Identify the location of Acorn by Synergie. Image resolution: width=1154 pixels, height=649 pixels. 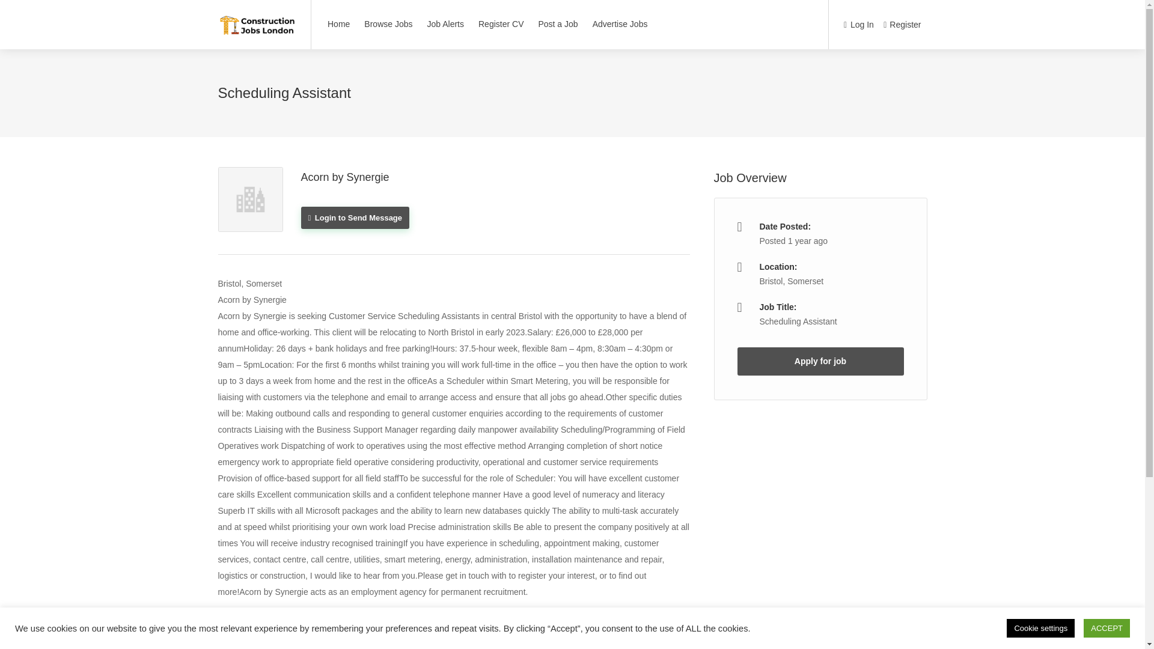
(344, 177).